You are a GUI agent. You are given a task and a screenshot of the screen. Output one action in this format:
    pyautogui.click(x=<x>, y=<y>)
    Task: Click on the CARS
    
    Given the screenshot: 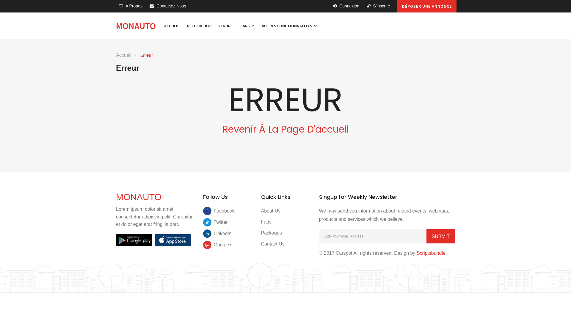 What is the action you would take?
    pyautogui.click(x=247, y=26)
    